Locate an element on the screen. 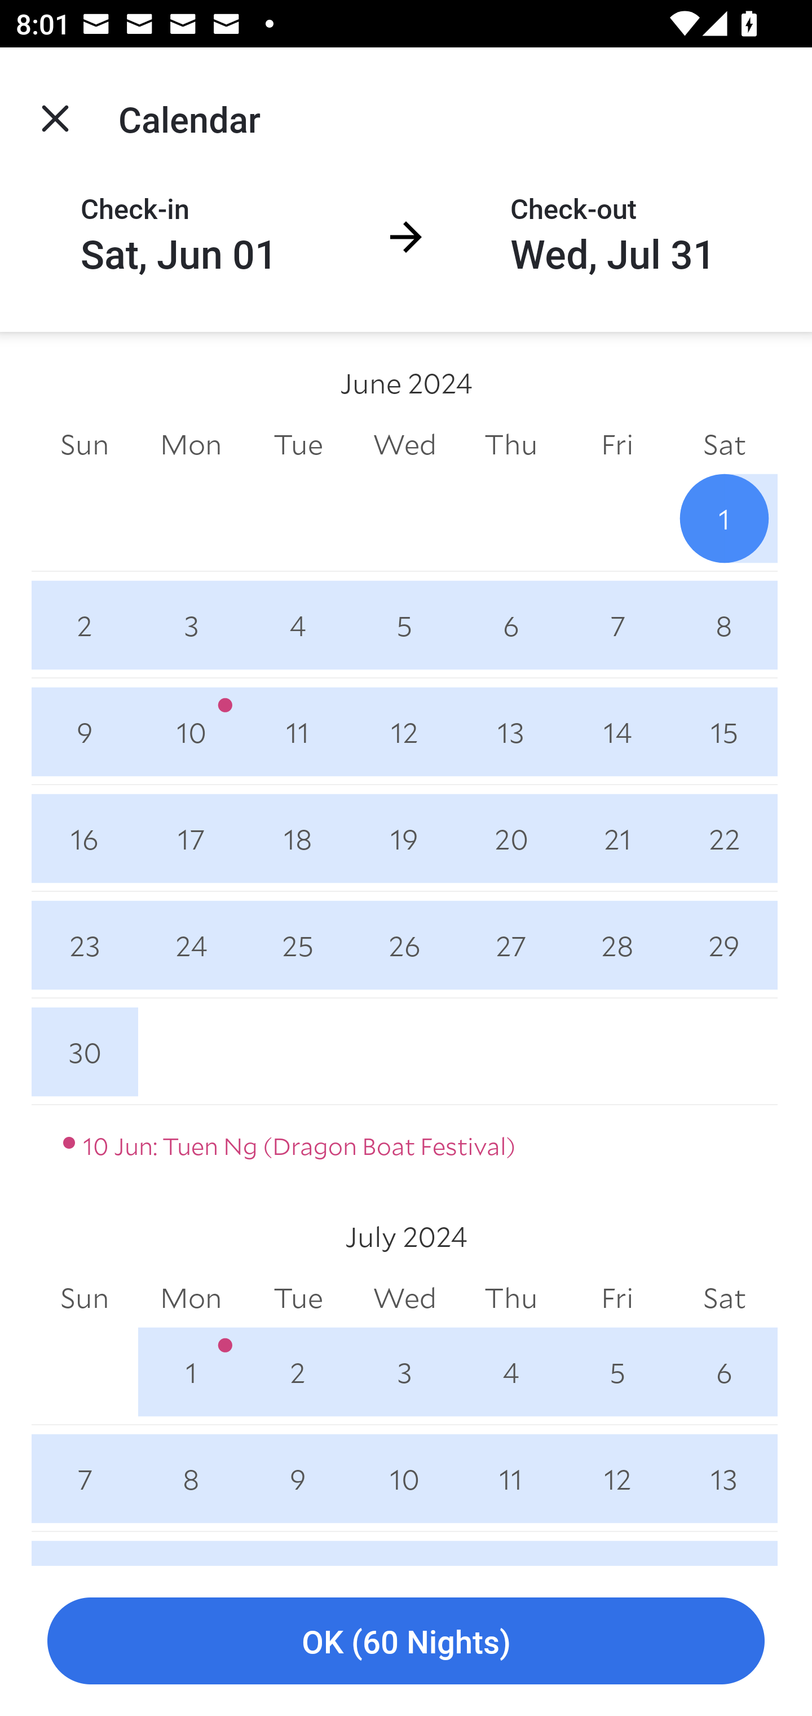 The width and height of the screenshot is (812, 1716). 14 14 June 2024 is located at coordinates (617, 732).